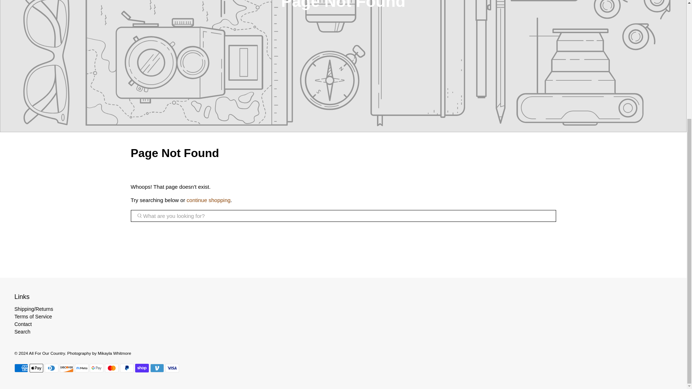 The width and height of the screenshot is (692, 389). What do you see at coordinates (172, 368) in the screenshot?
I see `Visa` at bounding box center [172, 368].